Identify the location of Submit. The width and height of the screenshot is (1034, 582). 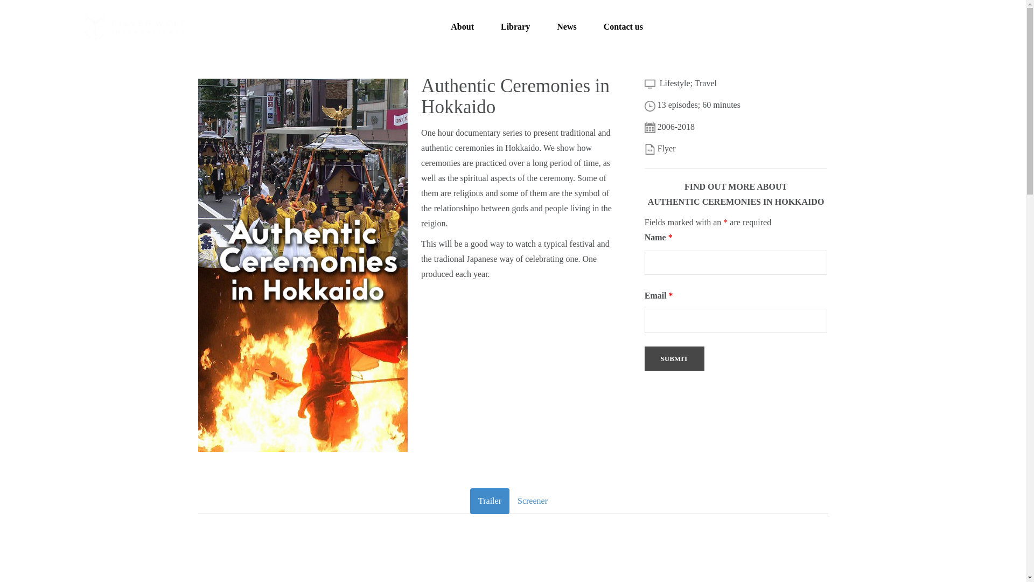
(674, 358).